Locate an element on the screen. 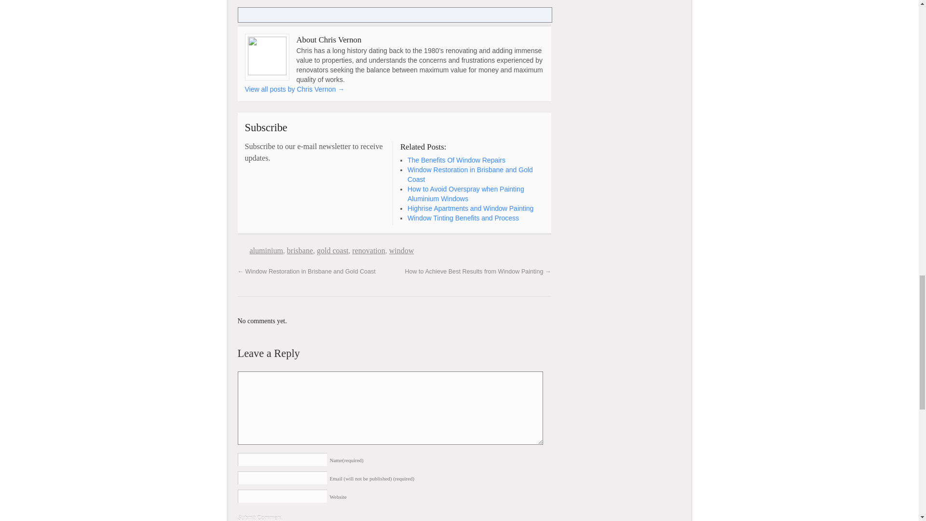 Image resolution: width=926 pixels, height=521 pixels. How to Avoid Overspray when Painting Aluminium Windows is located at coordinates (465, 194).